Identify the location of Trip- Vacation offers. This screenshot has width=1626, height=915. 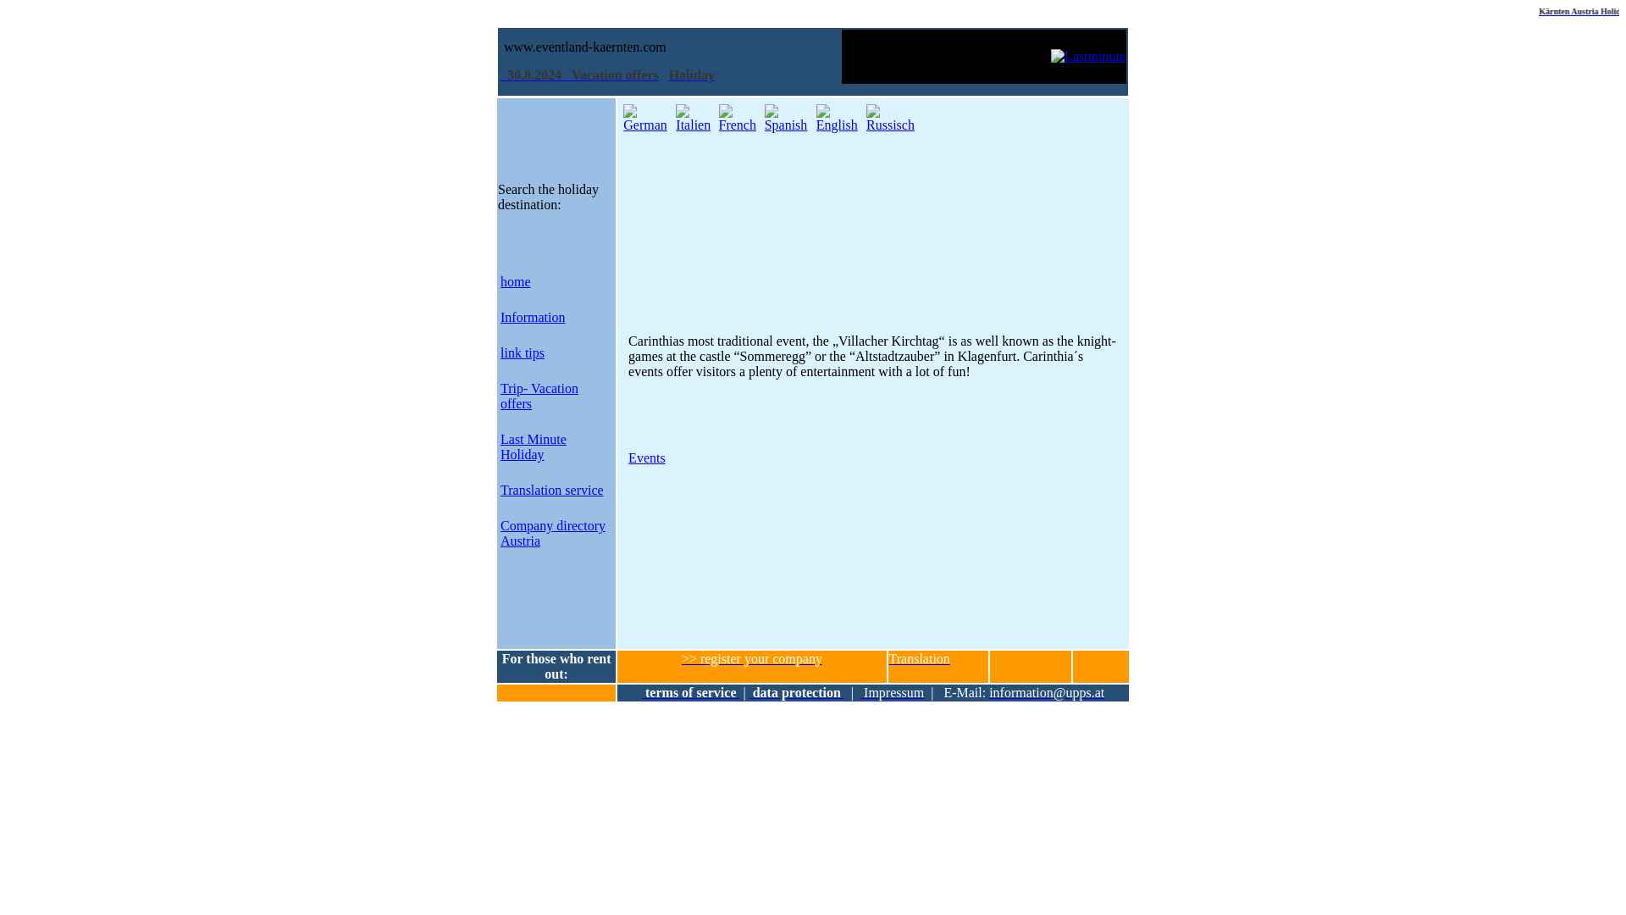
(539, 396).